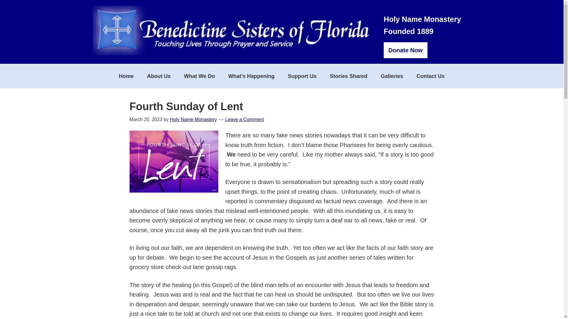 This screenshot has width=568, height=319. Describe the element at coordinates (406, 50) in the screenshot. I see `Donate Now` at that location.